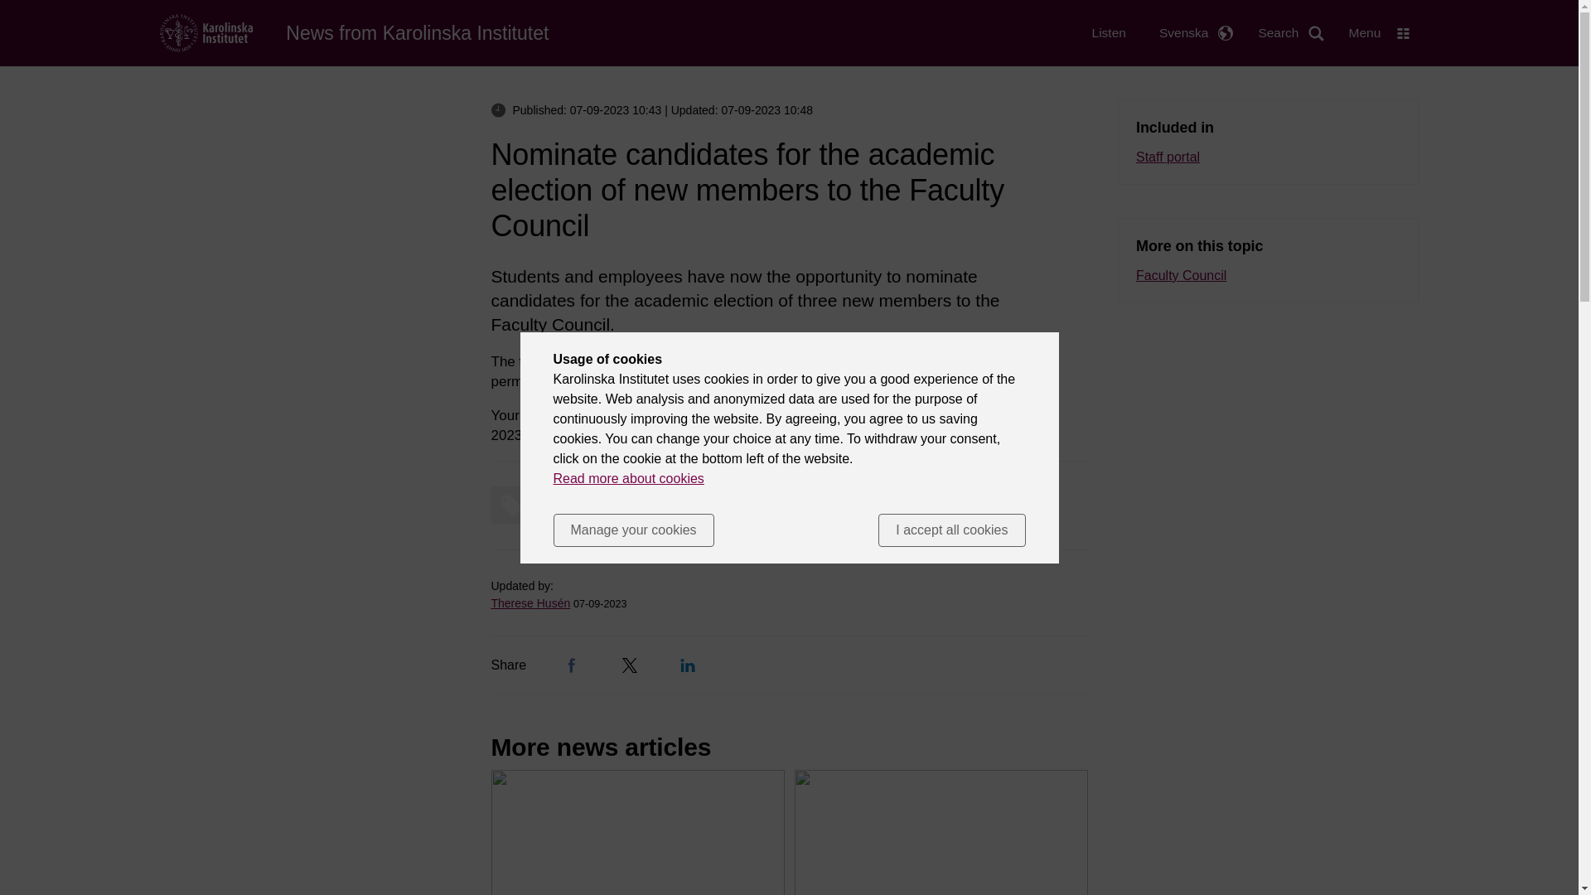 The image size is (1591, 895). What do you see at coordinates (557, 506) in the screenshot?
I see `Management` at bounding box center [557, 506].